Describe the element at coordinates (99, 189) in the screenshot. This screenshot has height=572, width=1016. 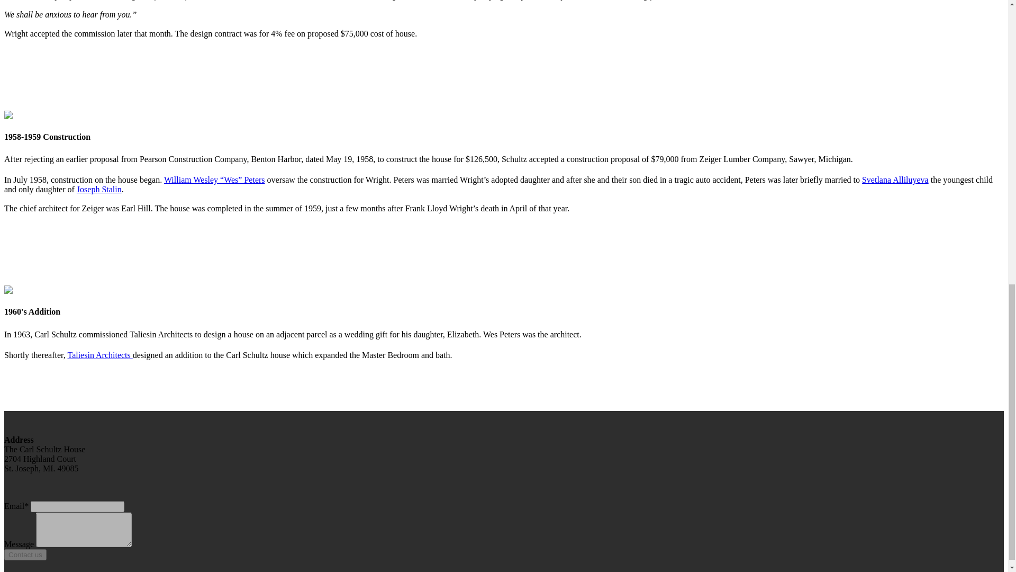
I see `Joseph Stalin` at that location.